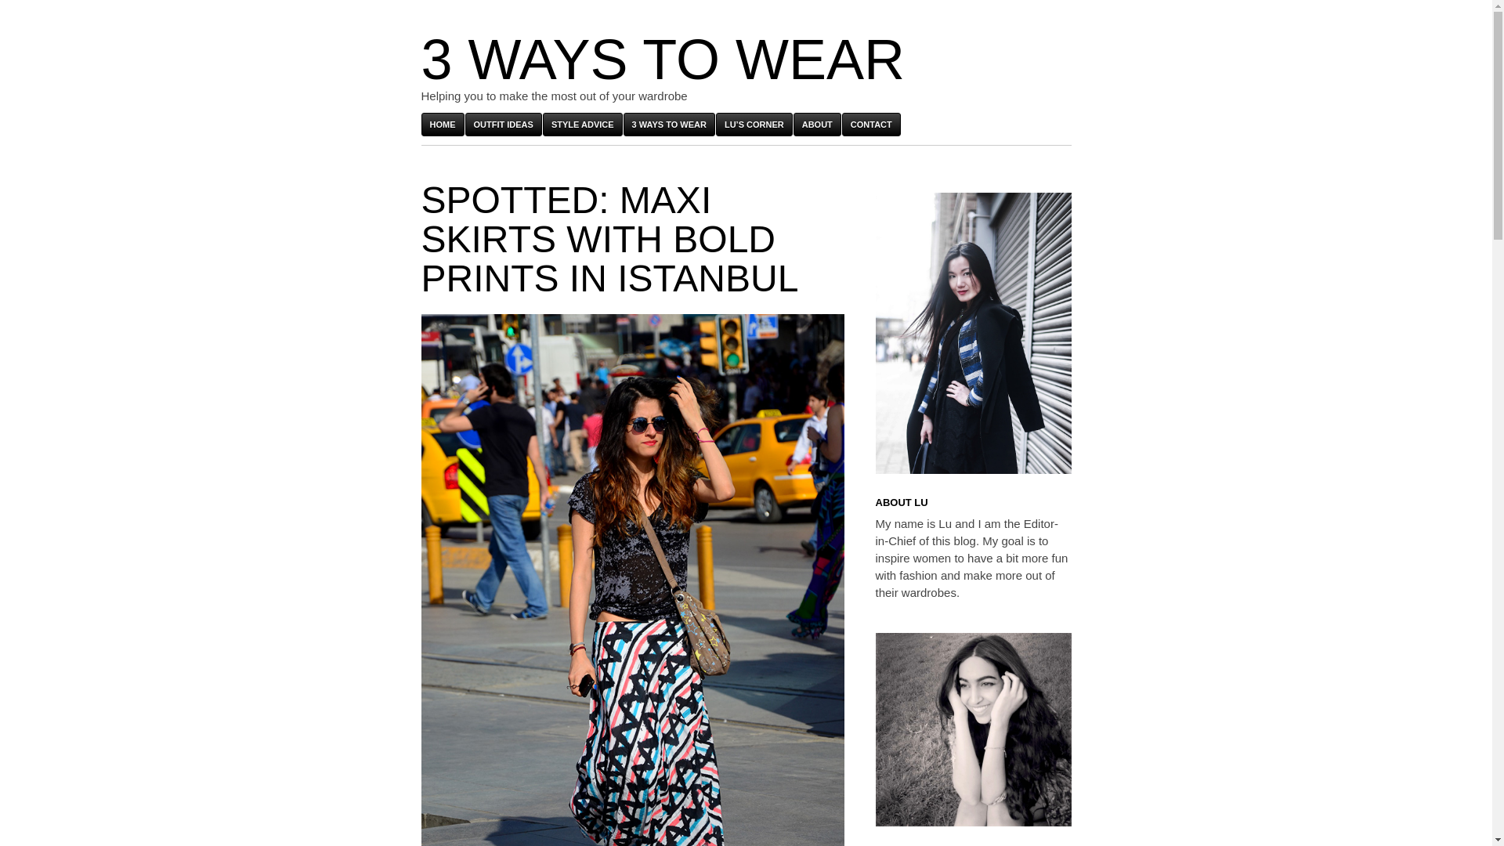 This screenshot has height=846, width=1504. Describe the element at coordinates (871, 124) in the screenshot. I see `Contact` at that location.